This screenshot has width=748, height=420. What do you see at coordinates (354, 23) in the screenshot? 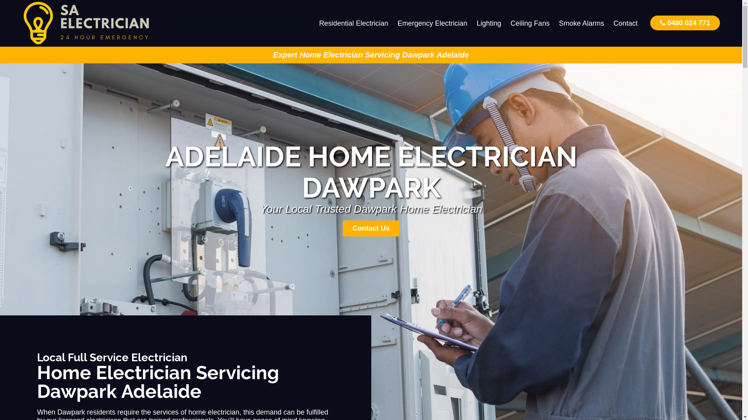
I see `Residential Electrician` at bounding box center [354, 23].